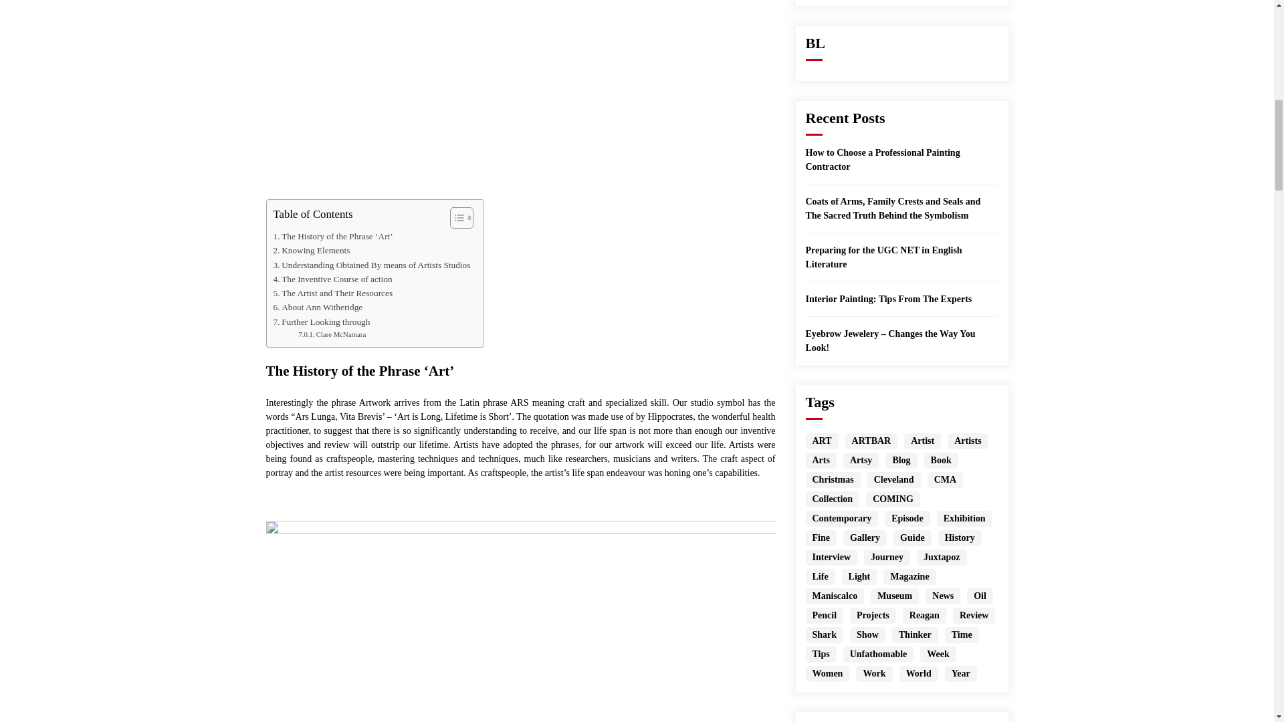  I want to click on About Ann Witheridge, so click(317, 307).